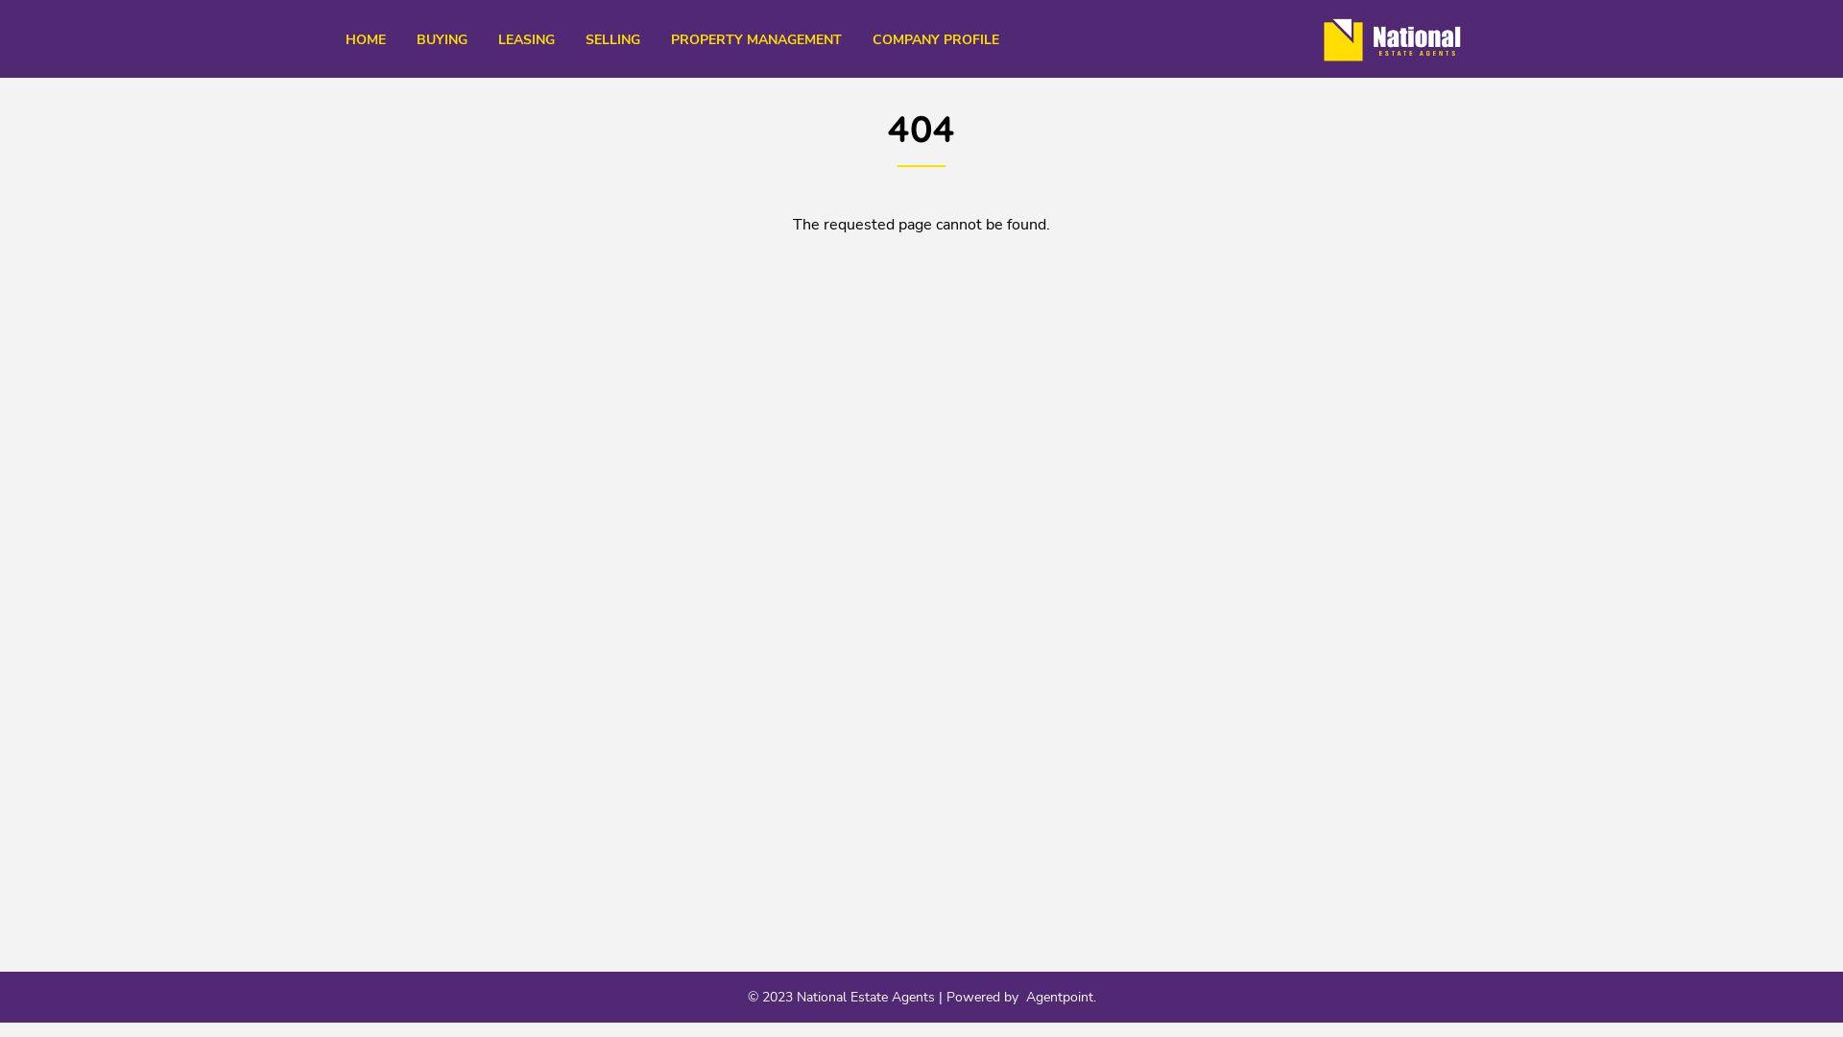 This screenshot has width=1843, height=1037. Describe the element at coordinates (1059, 997) in the screenshot. I see `Agentpoint` at that location.